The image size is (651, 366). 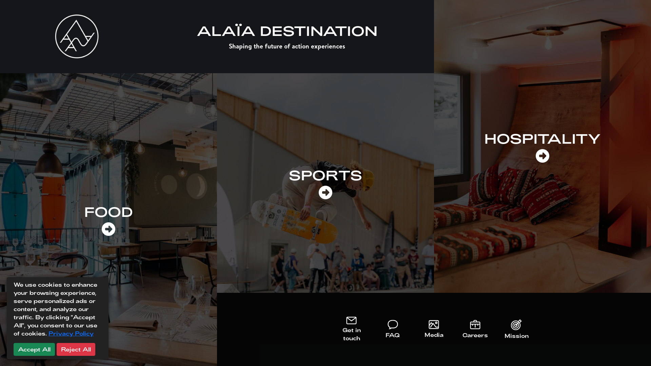 I want to click on Media, so click(x=434, y=330).